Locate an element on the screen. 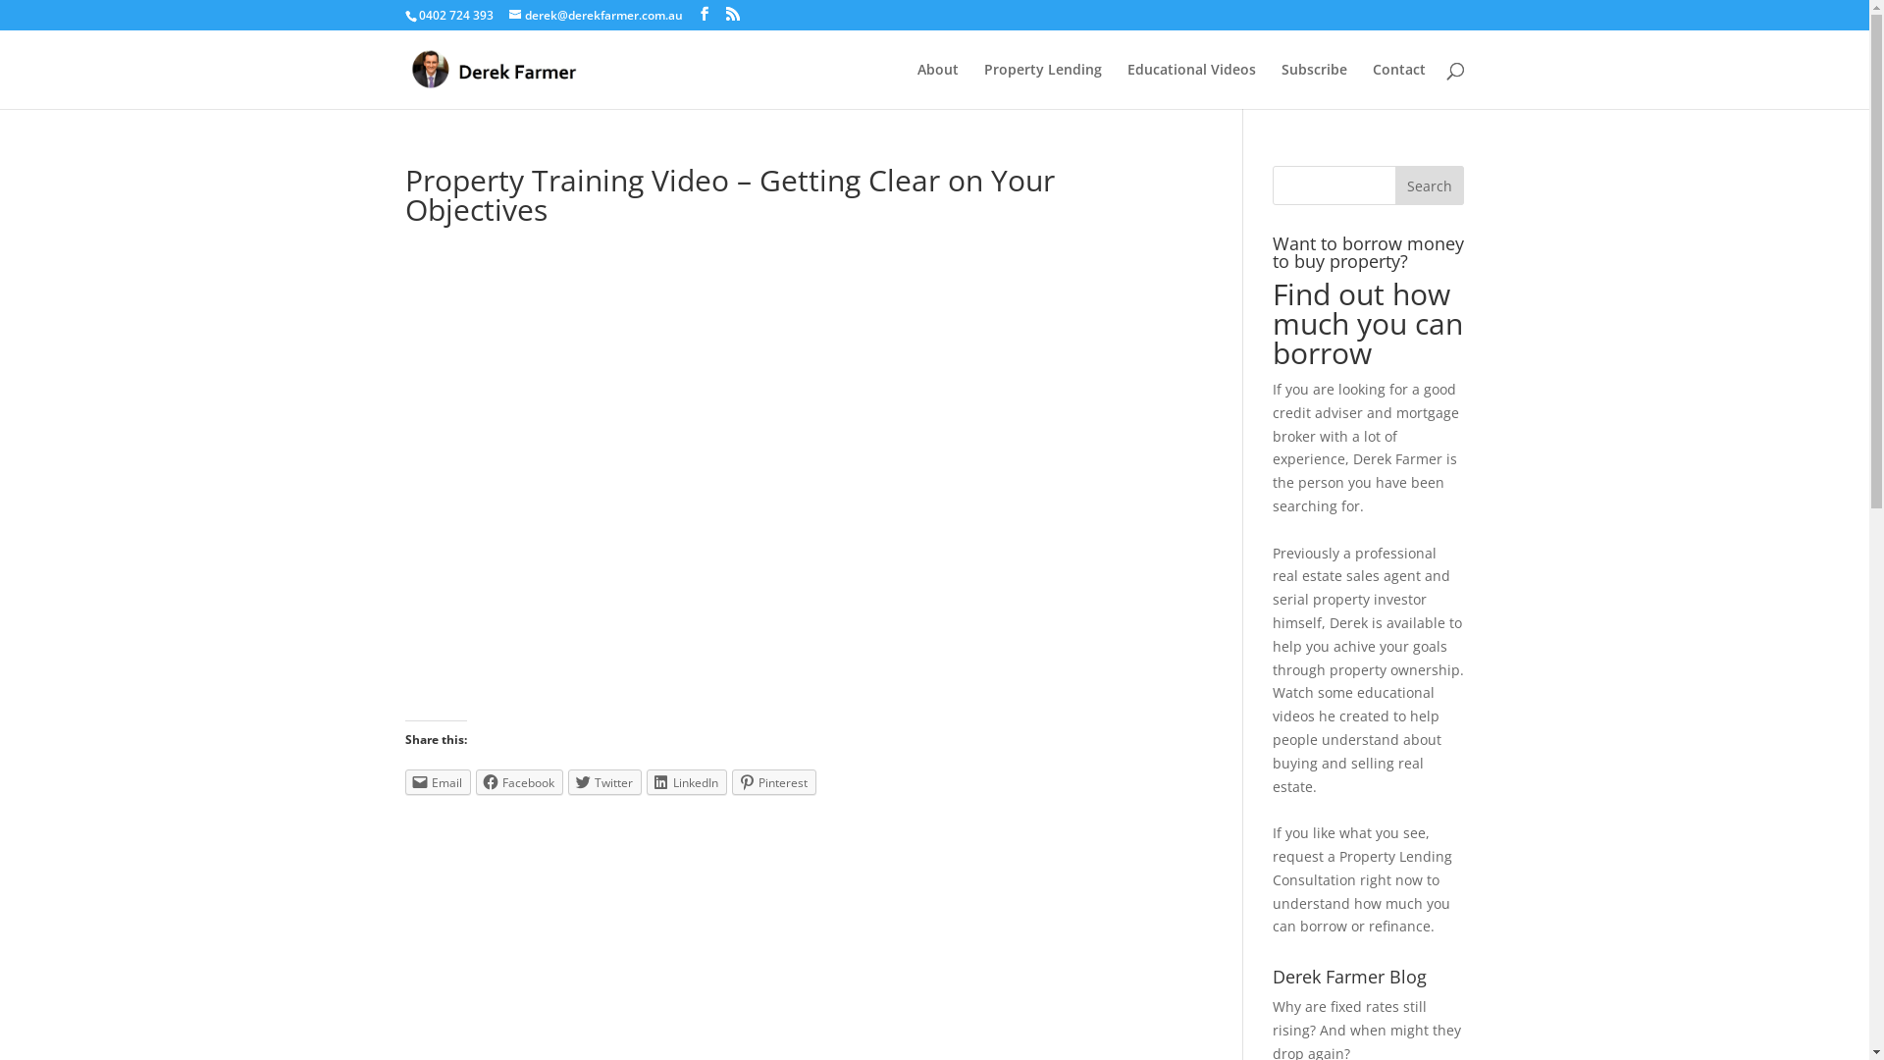  Pinterest is located at coordinates (774, 782).